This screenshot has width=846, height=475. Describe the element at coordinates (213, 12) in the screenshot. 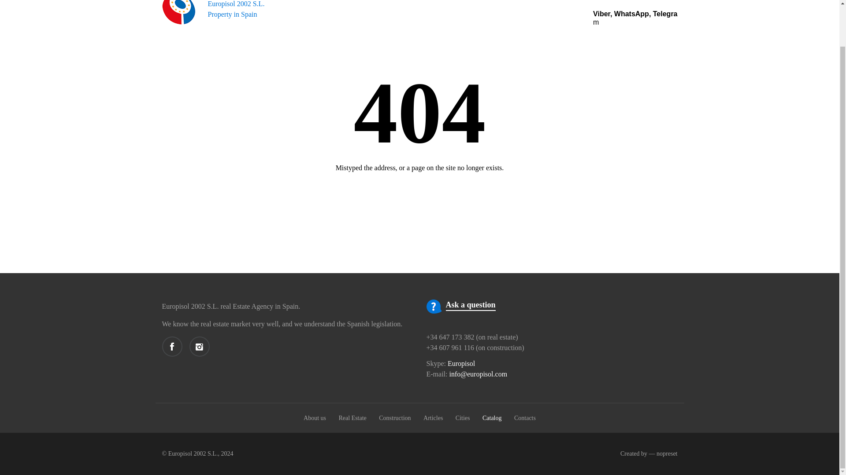

I see `Construction` at that location.